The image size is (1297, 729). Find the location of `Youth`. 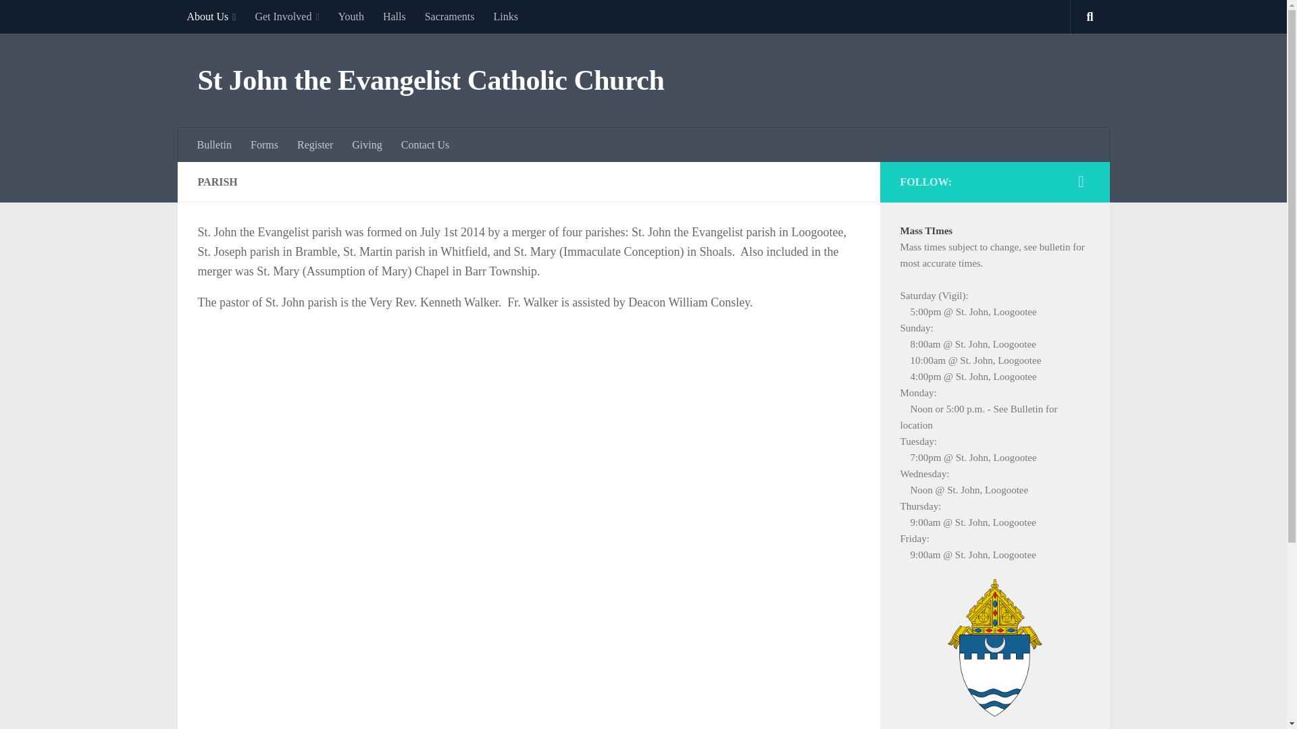

Youth is located at coordinates (351, 16).